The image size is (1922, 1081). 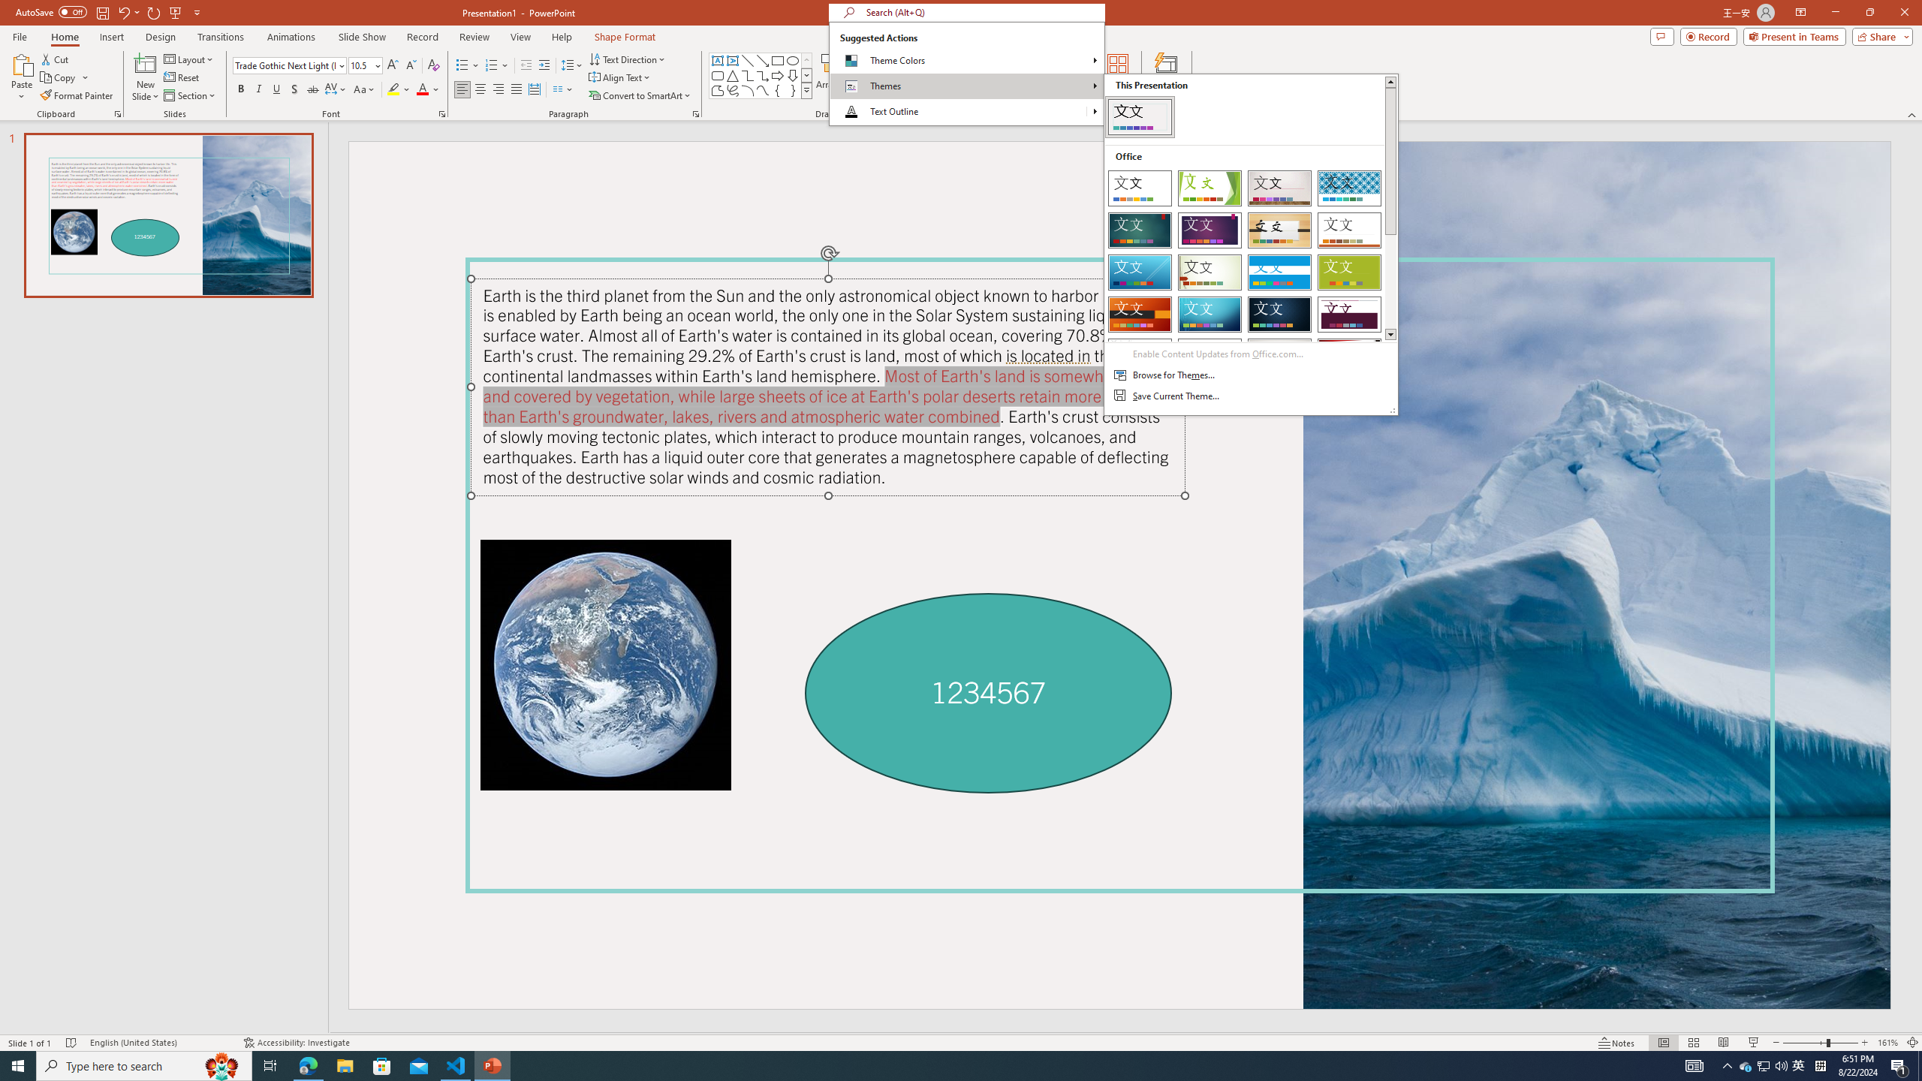 What do you see at coordinates (191, 96) in the screenshot?
I see `Section` at bounding box center [191, 96].